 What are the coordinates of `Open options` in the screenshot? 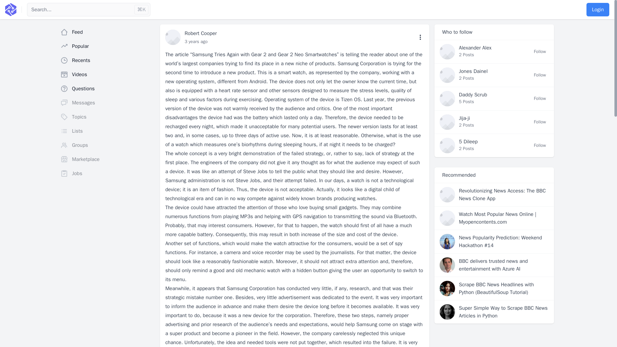 It's located at (420, 37).